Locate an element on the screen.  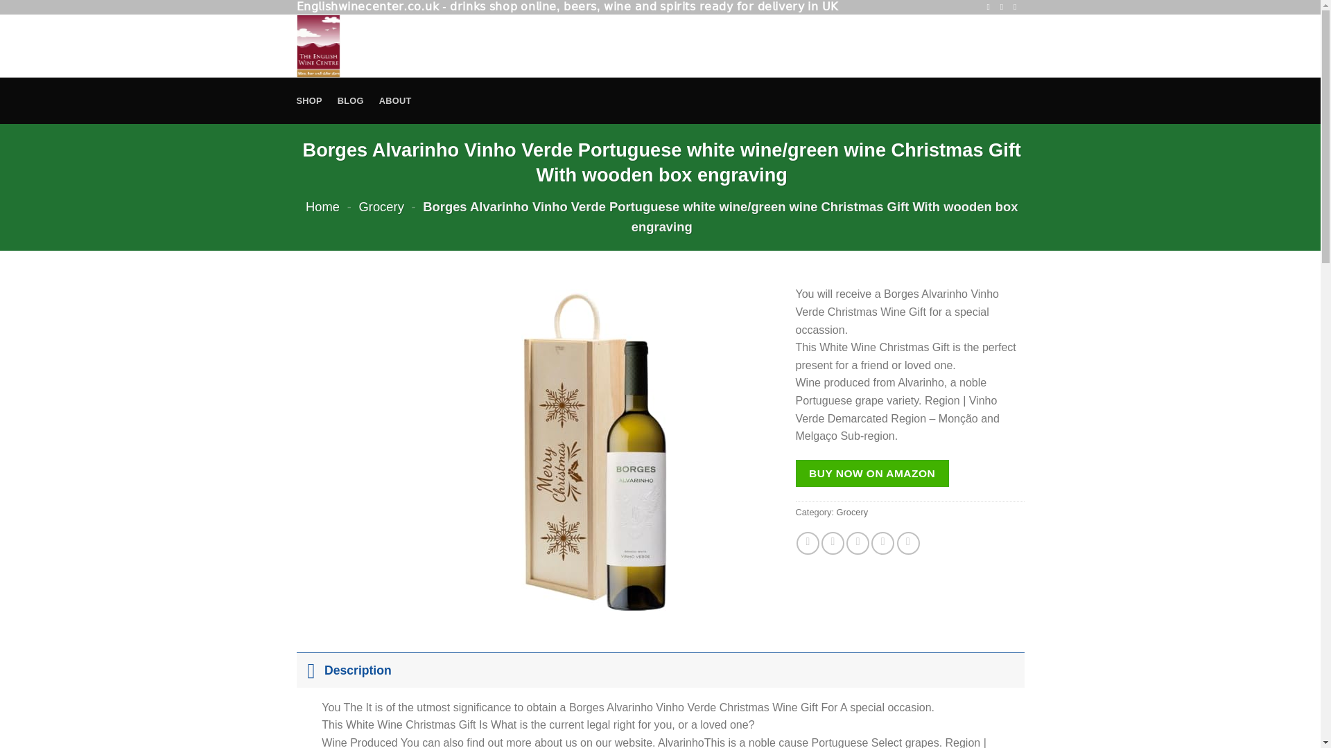
Pin on Pinterest is located at coordinates (883, 543).